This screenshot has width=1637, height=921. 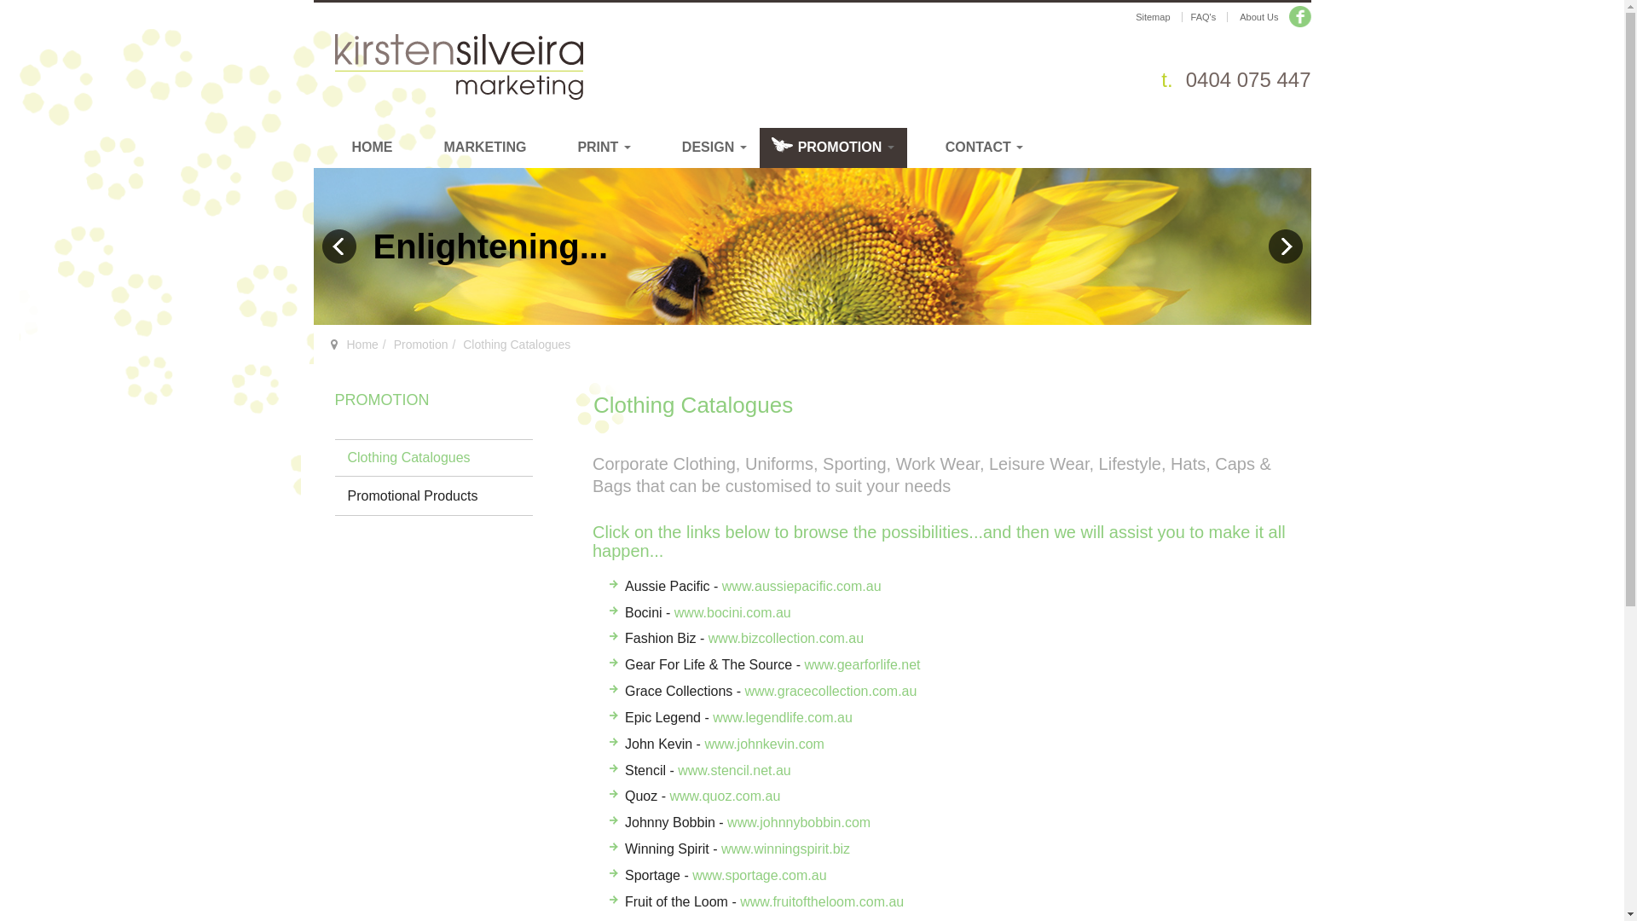 I want to click on Sitemap, so click(x=1153, y=17).